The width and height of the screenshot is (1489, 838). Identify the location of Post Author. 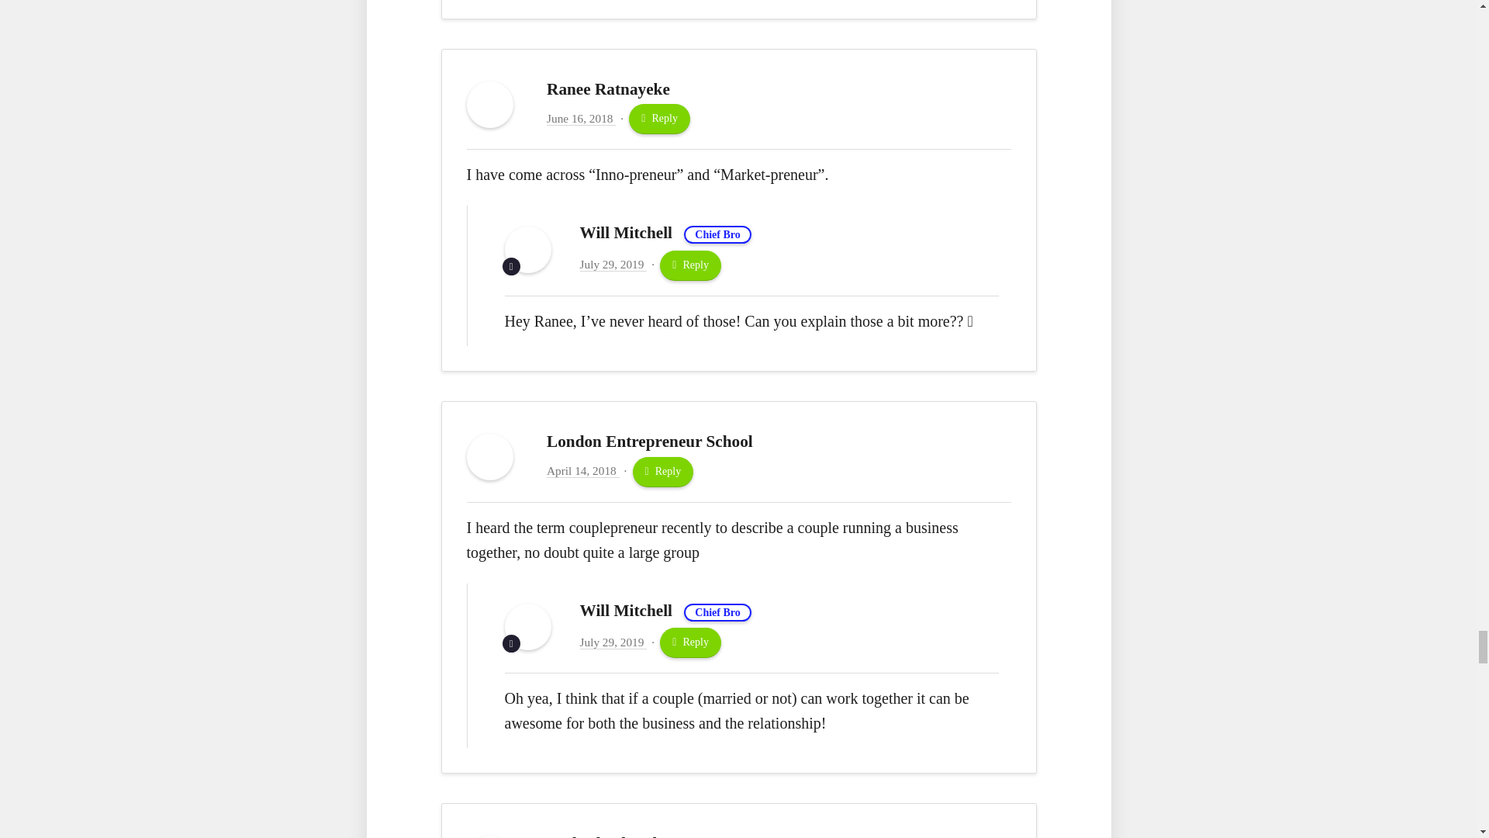
(511, 266).